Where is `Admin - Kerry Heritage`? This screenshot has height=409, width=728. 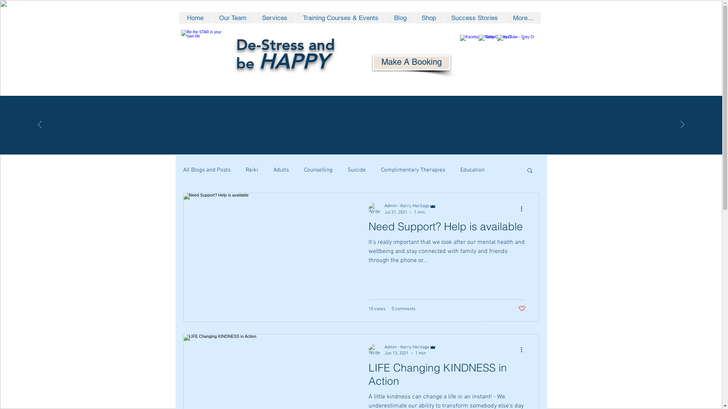 Admin - Kerry Heritage is located at coordinates (410, 206).